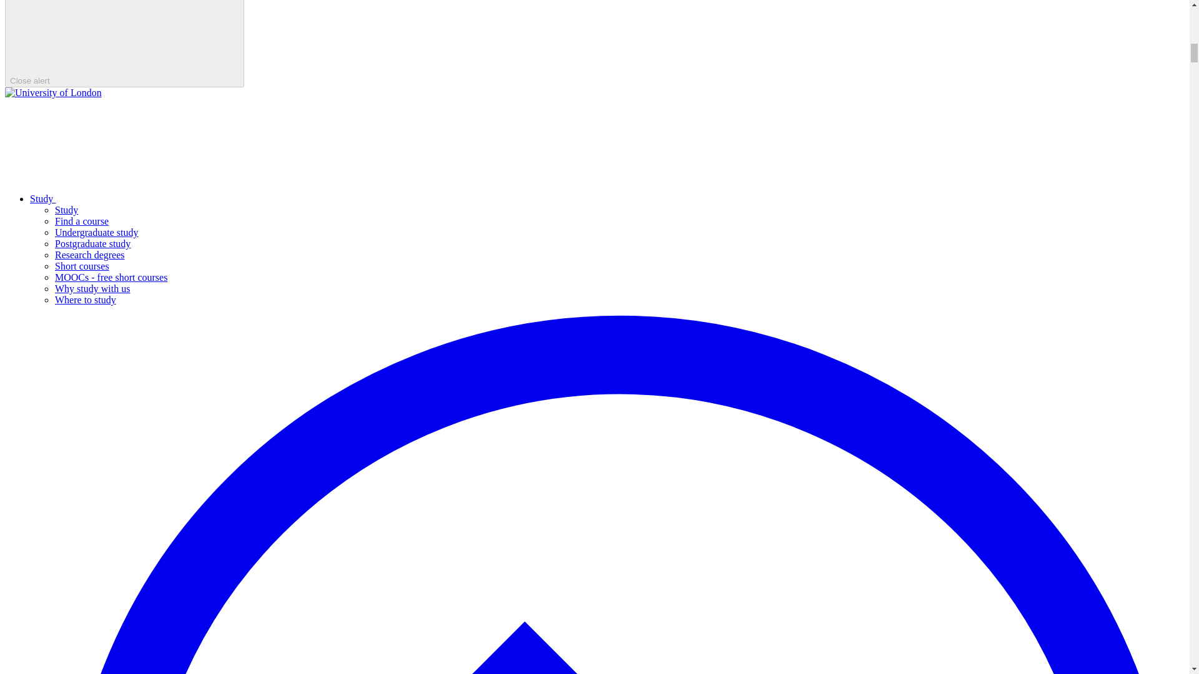  I want to click on Postgraduate study, so click(92, 243).